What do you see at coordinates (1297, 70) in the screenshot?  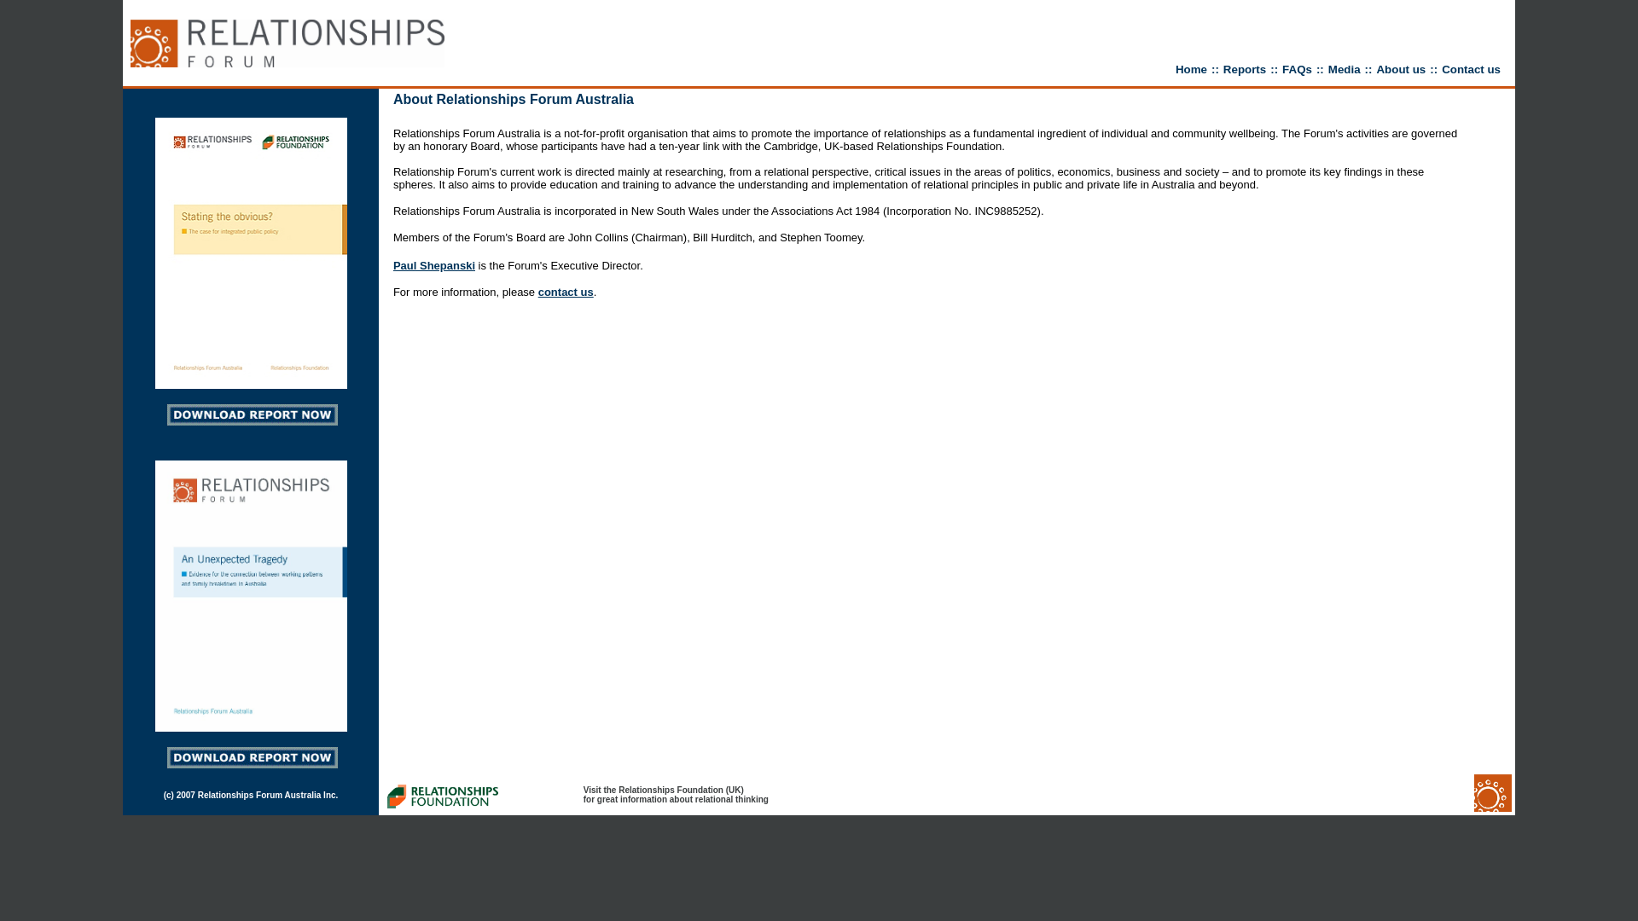 I see `FAQs` at bounding box center [1297, 70].